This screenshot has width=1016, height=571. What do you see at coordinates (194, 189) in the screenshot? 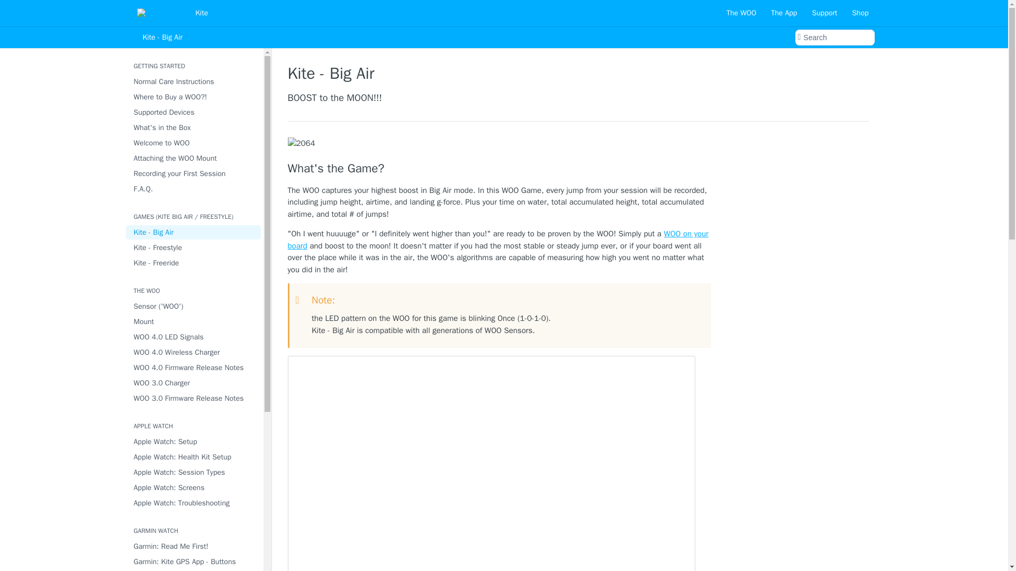
I see `F.A.Q.` at bounding box center [194, 189].